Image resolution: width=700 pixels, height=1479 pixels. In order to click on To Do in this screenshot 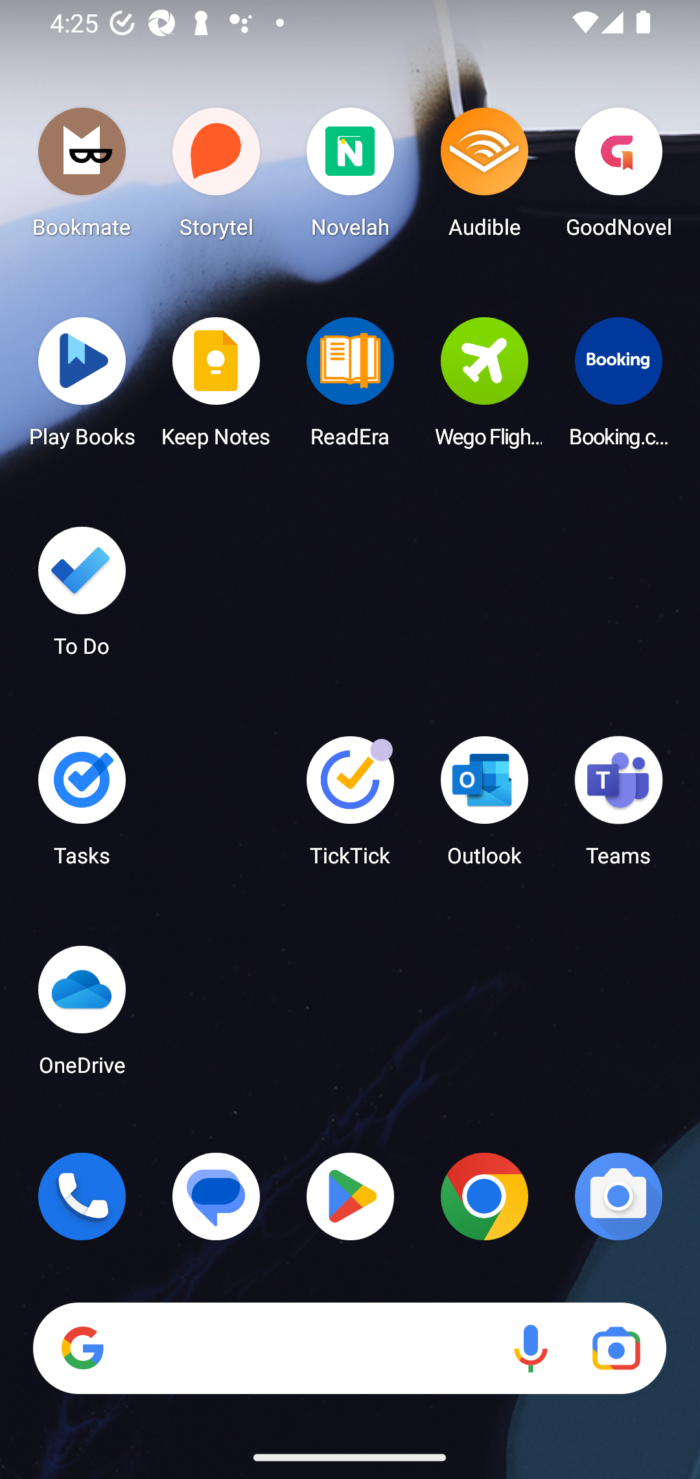, I will do `click(82, 597)`.